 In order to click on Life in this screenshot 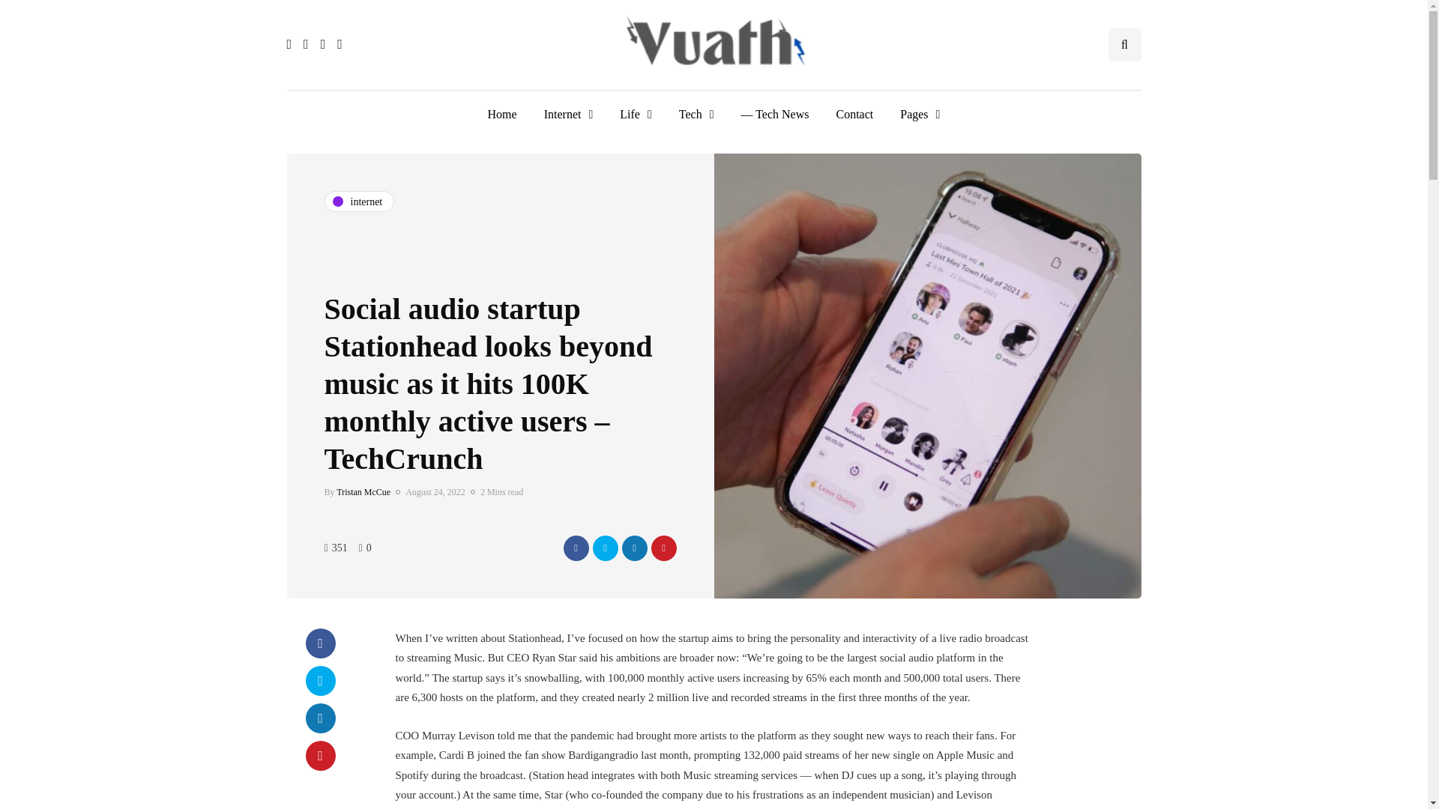, I will do `click(636, 114)`.